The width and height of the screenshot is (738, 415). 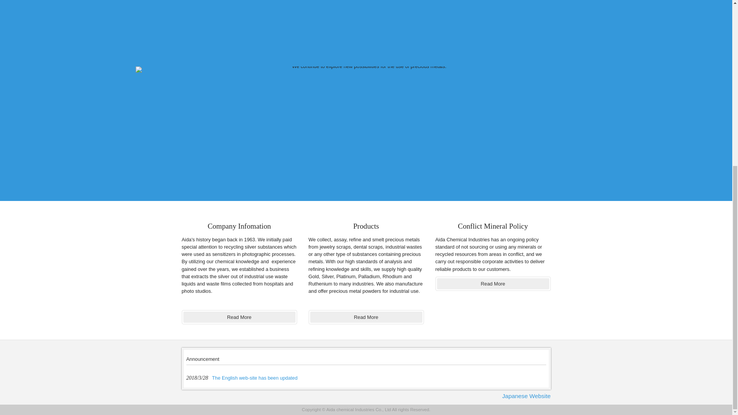 I want to click on Read More, so click(x=239, y=317).